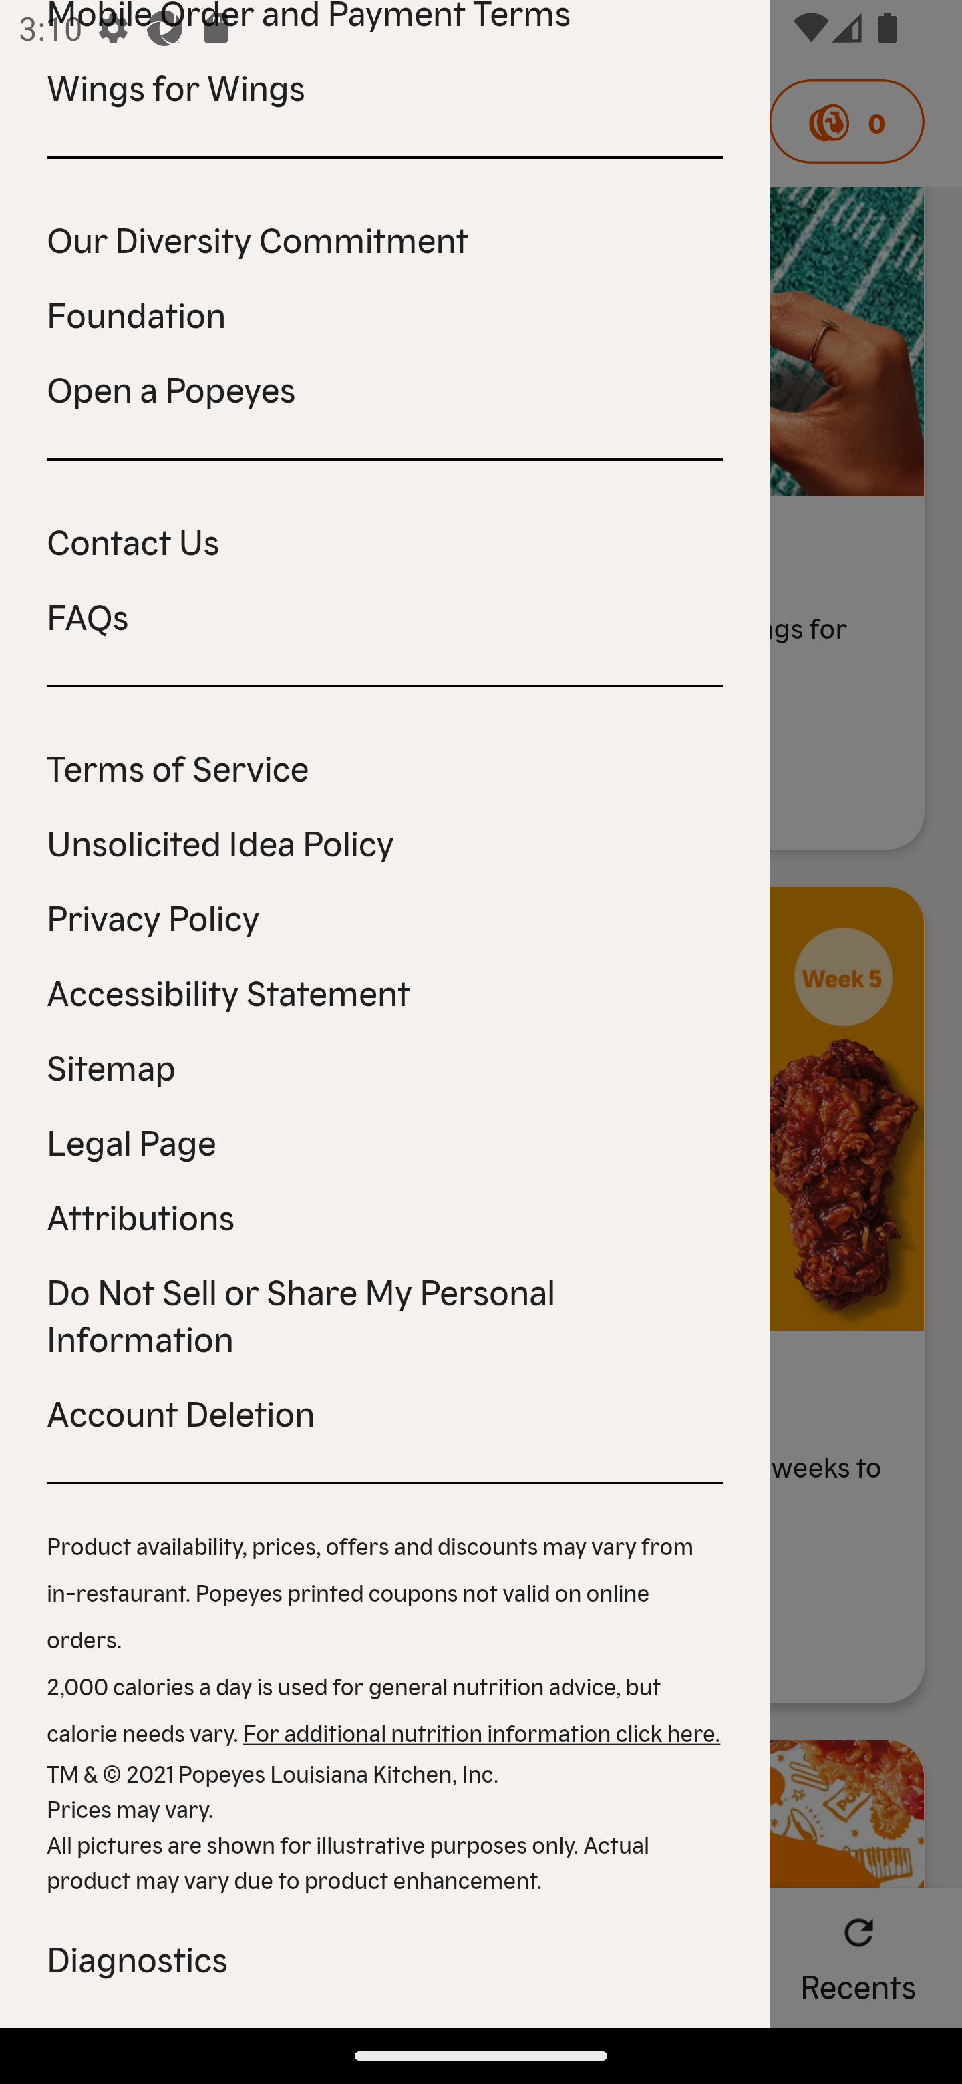  Describe the element at coordinates (385, 313) in the screenshot. I see `Foundation` at that location.